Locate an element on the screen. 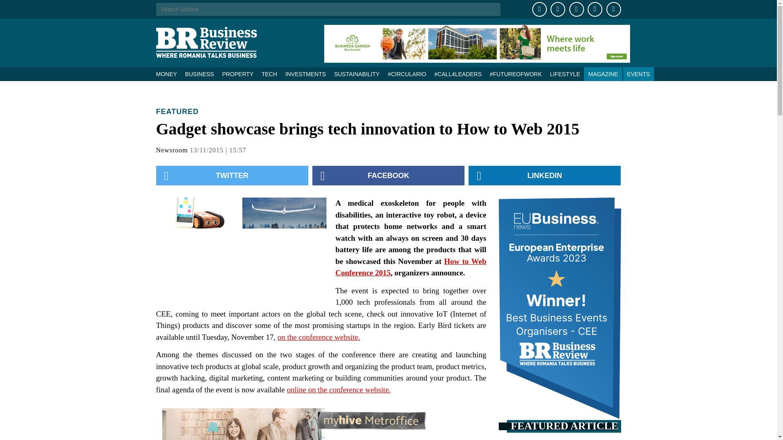 This screenshot has width=783, height=440. FEATURED is located at coordinates (177, 112).